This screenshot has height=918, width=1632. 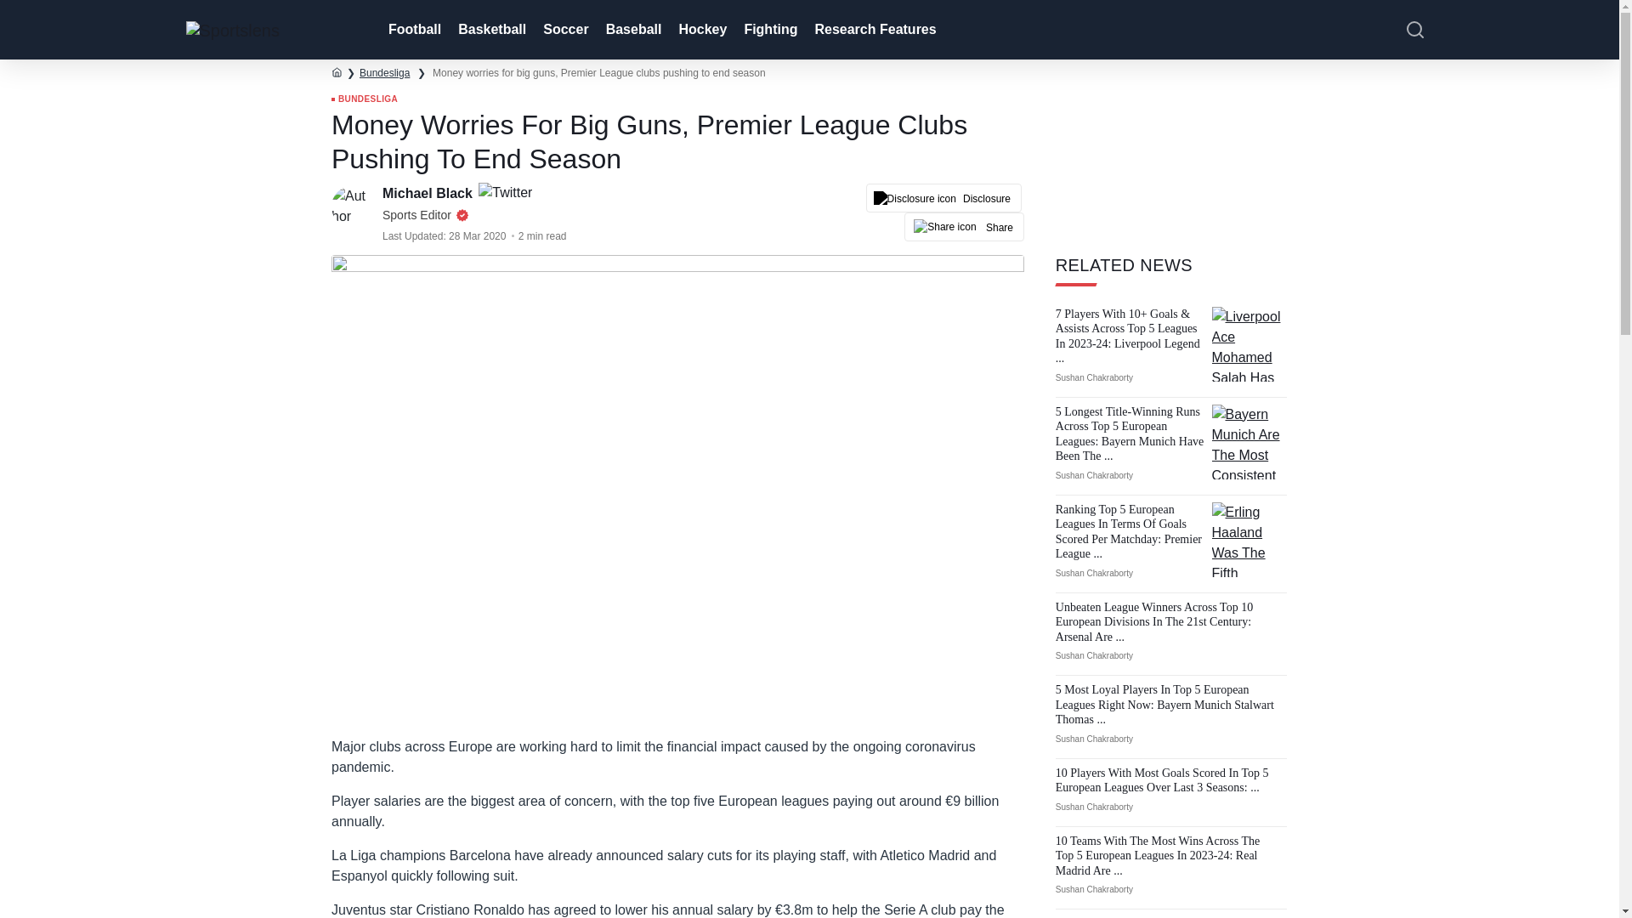 What do you see at coordinates (413, 30) in the screenshot?
I see `Football` at bounding box center [413, 30].